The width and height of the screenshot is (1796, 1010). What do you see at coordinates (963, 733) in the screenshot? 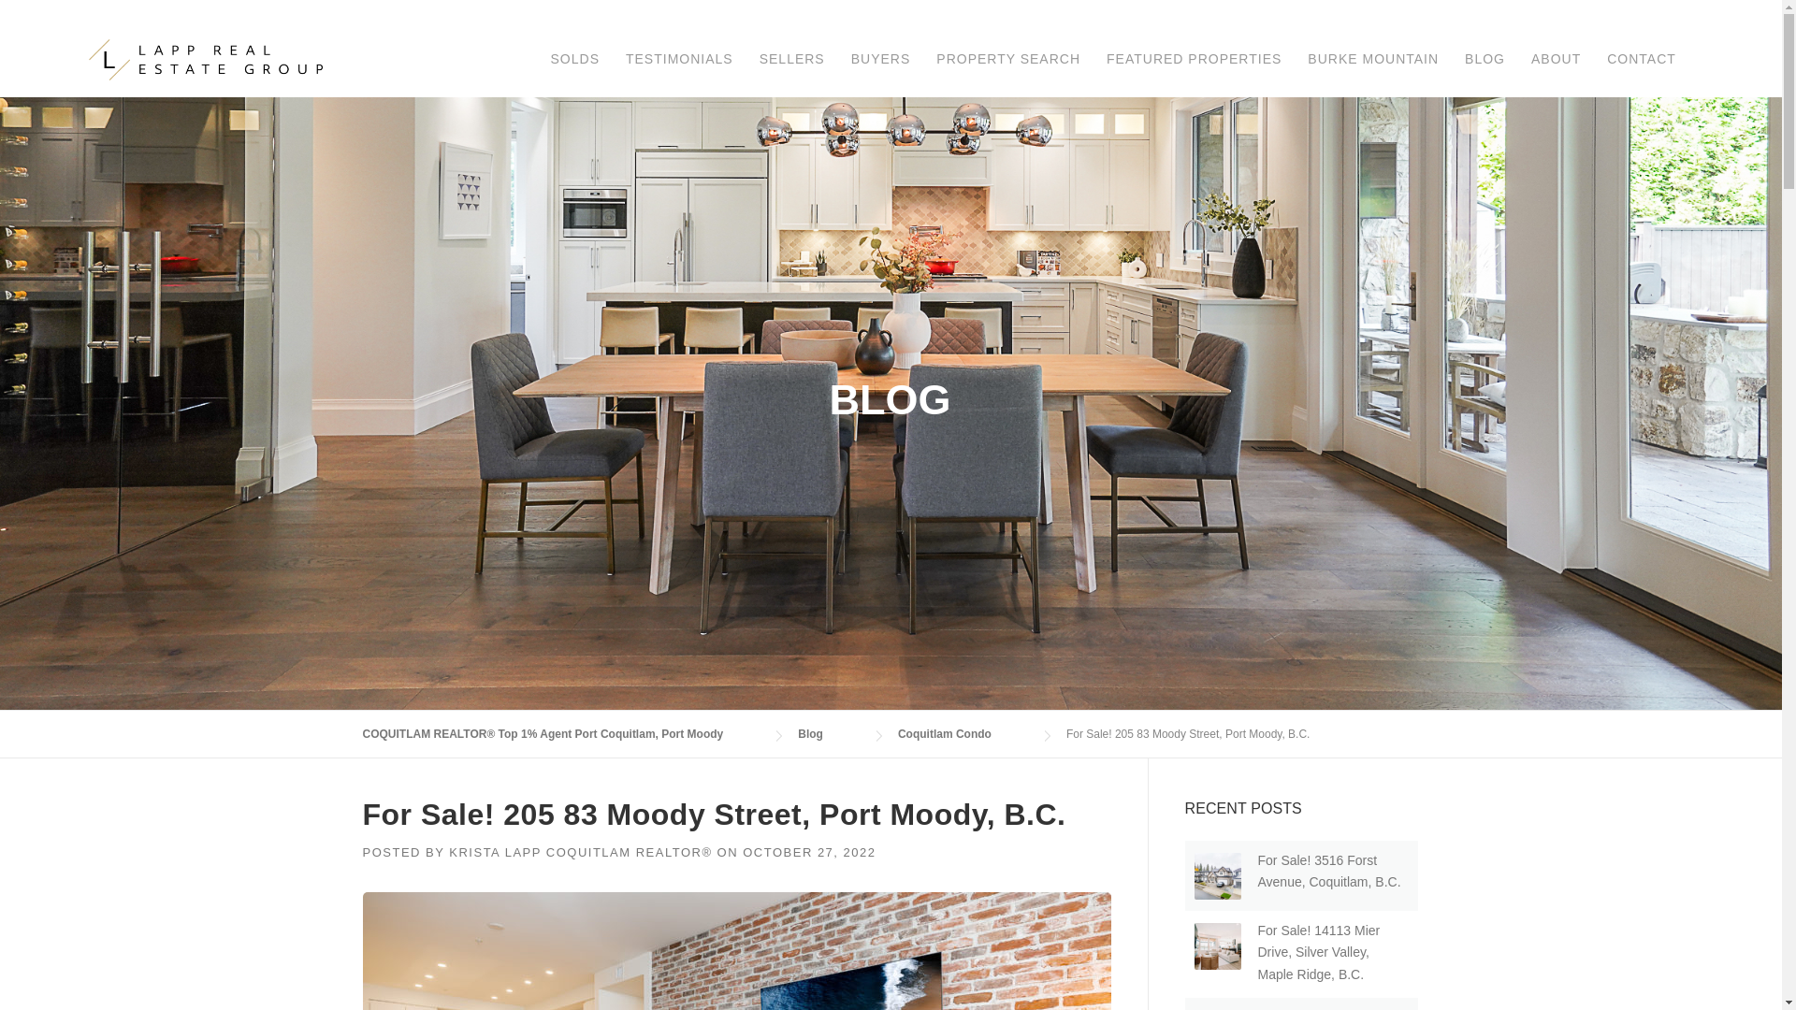
I see `Coquitlam Condo` at bounding box center [963, 733].